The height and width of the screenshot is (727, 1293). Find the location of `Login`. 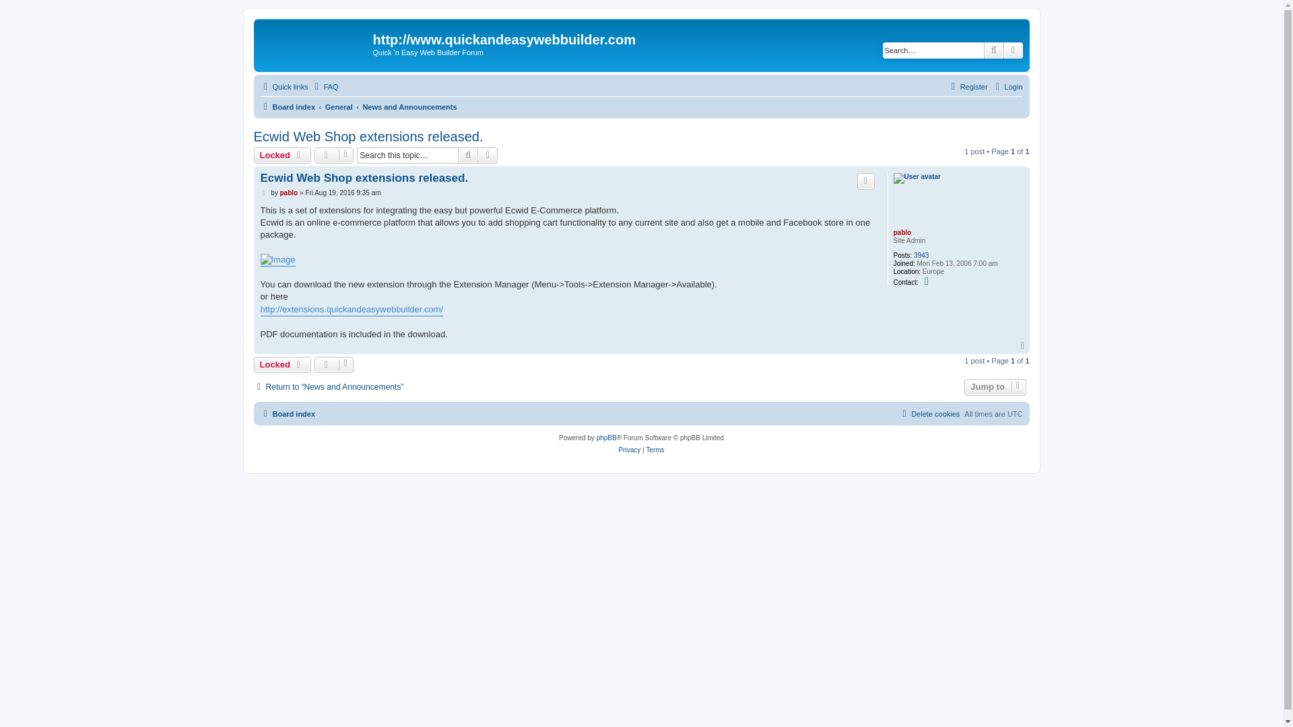

Login is located at coordinates (1007, 86).